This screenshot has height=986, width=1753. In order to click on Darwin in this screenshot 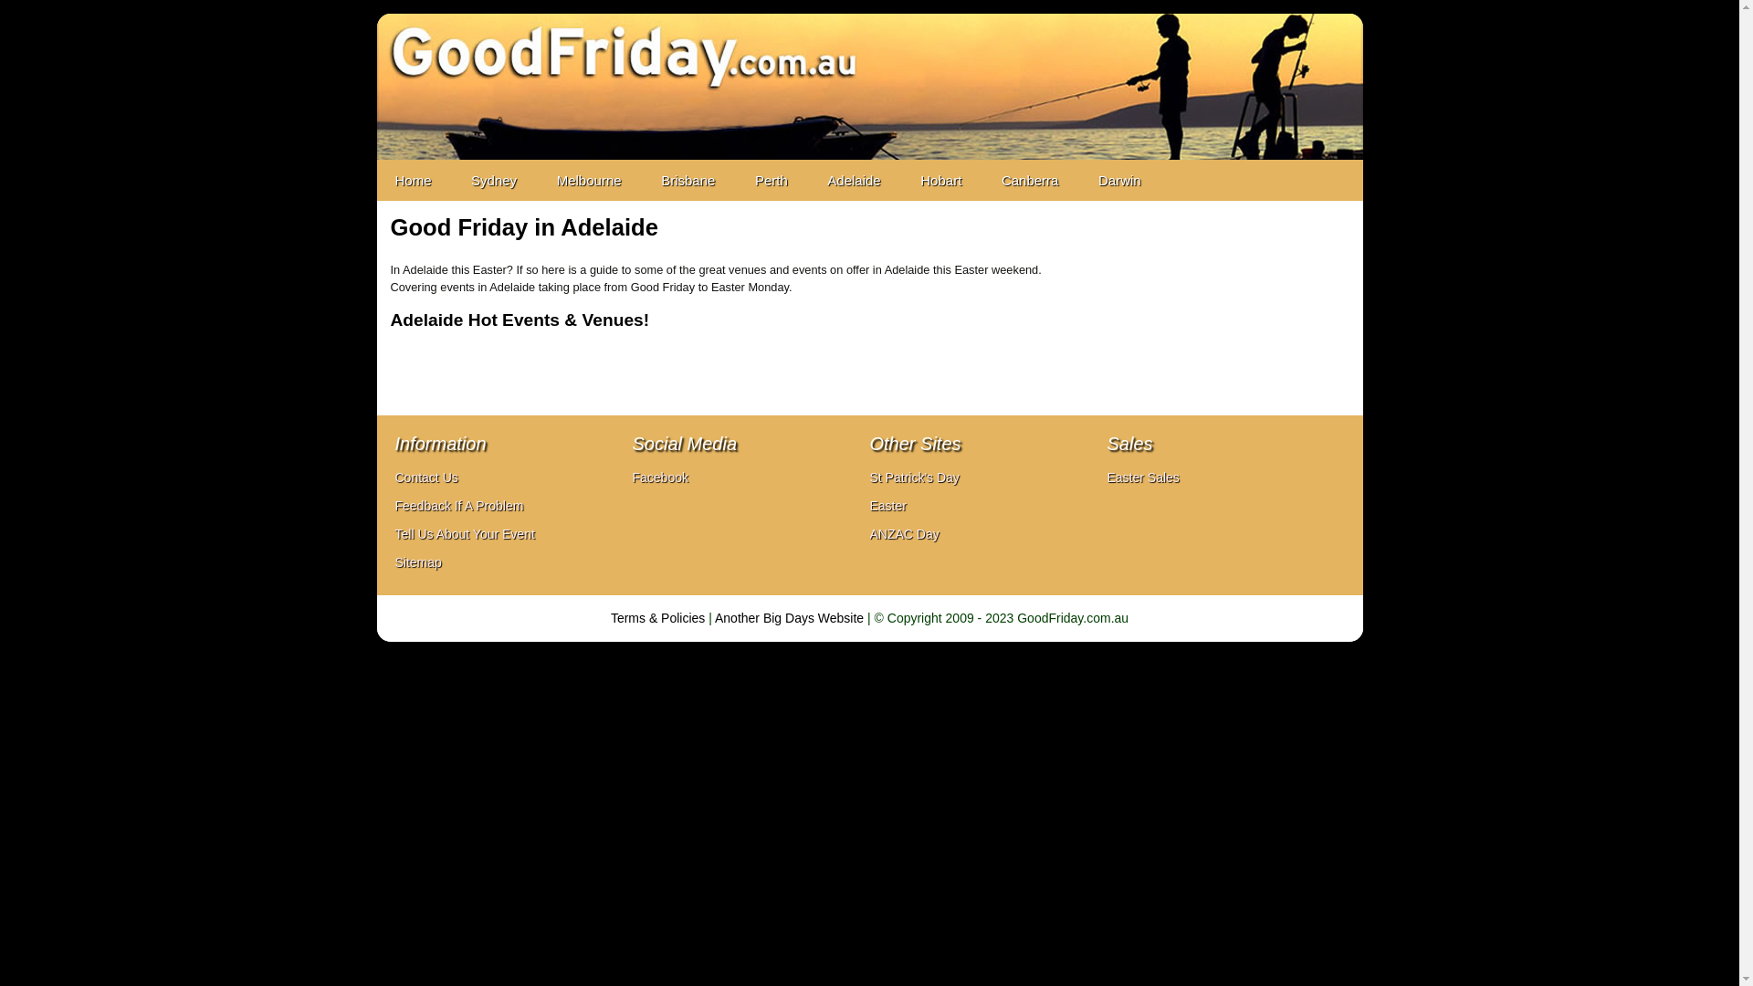, I will do `click(1119, 181)`.